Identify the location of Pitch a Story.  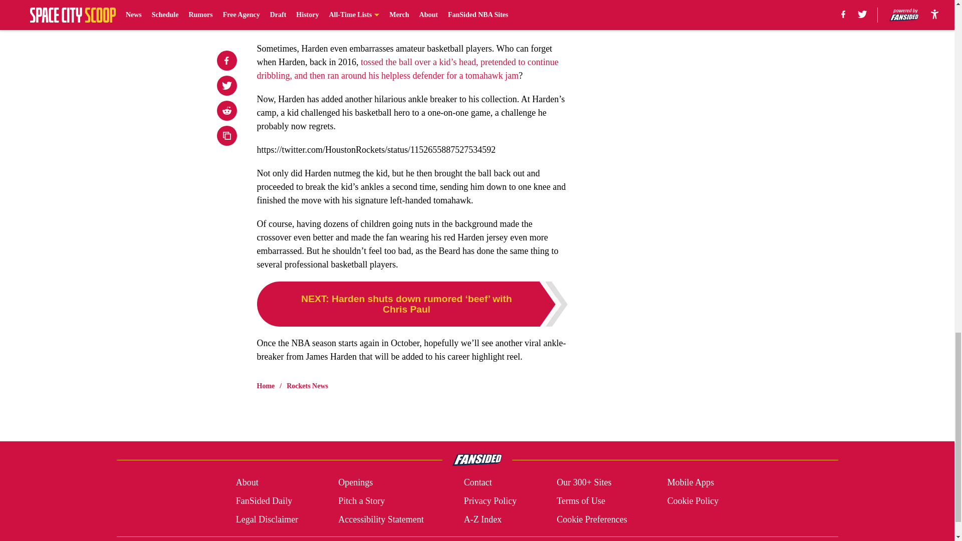
(362, 501).